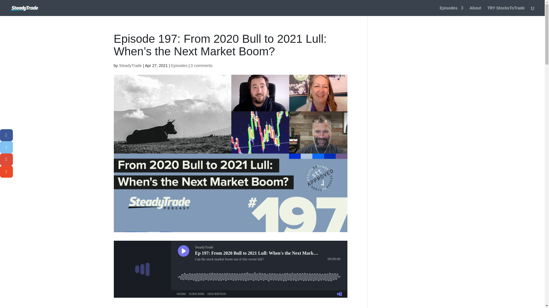 The image size is (549, 308). I want to click on Mail, so click(6, 172).